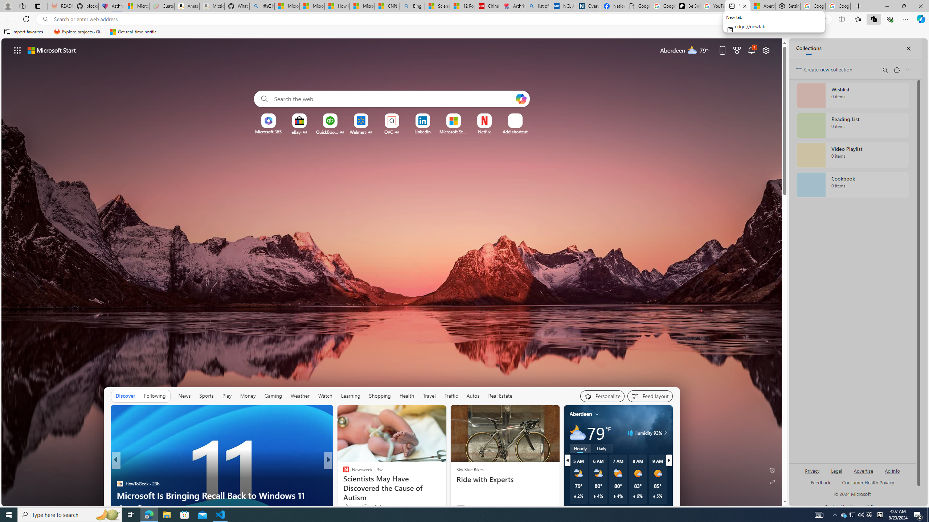  I want to click on Search icon, so click(45, 19).